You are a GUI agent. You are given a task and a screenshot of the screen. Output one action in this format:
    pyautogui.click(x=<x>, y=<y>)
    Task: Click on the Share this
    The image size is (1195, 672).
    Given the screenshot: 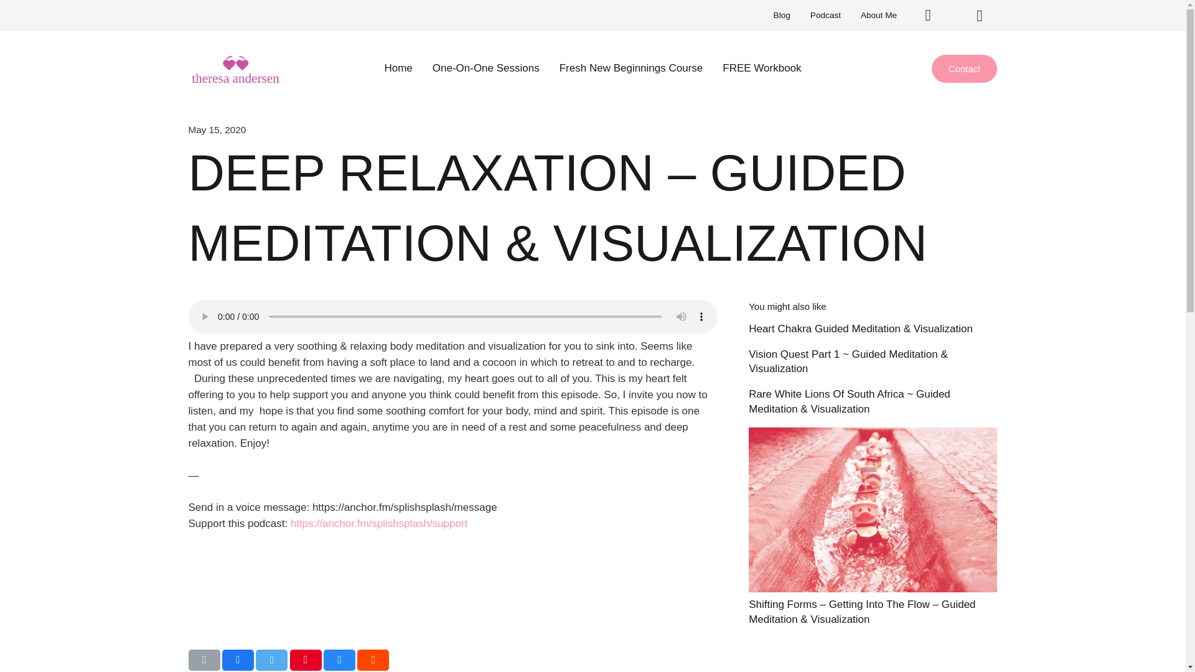 What is the action you would take?
    pyautogui.click(x=339, y=660)
    